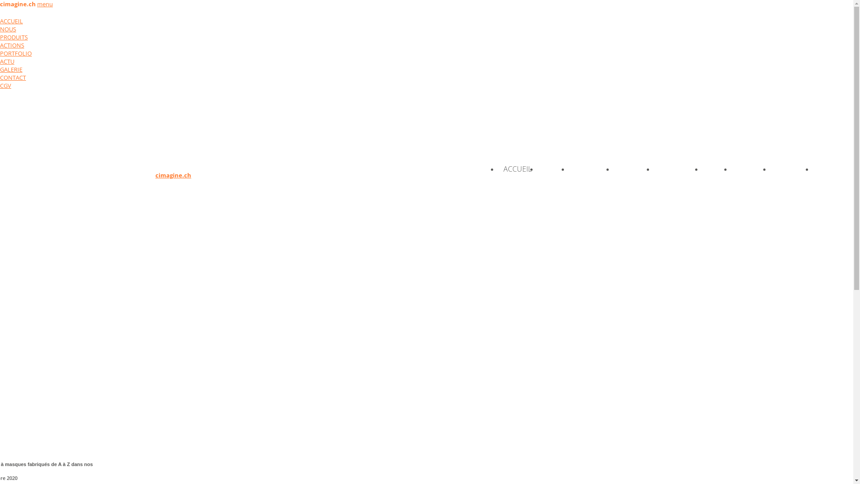  I want to click on CGV, so click(825, 169).